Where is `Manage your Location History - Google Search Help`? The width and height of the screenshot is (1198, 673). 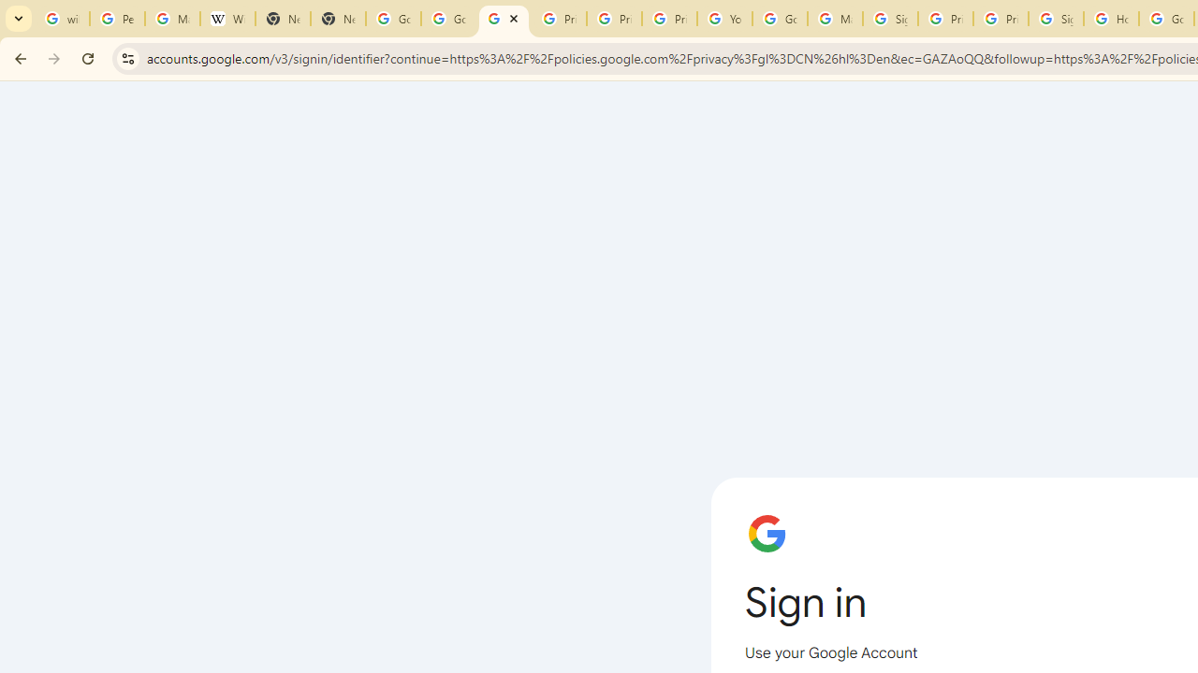 Manage your Location History - Google Search Help is located at coordinates (172, 19).